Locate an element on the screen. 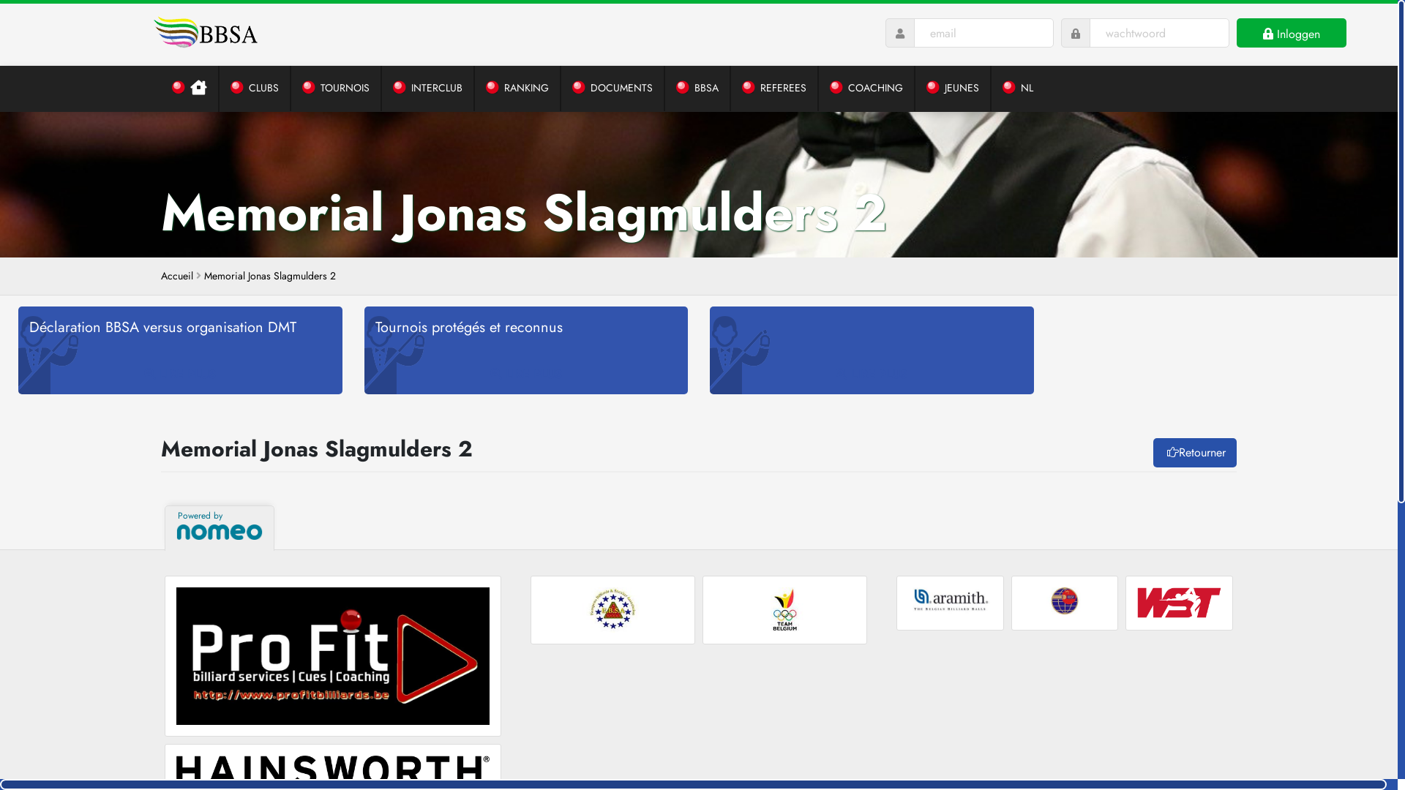 This screenshot has height=790, width=1405. INTERCLUB is located at coordinates (429, 89).